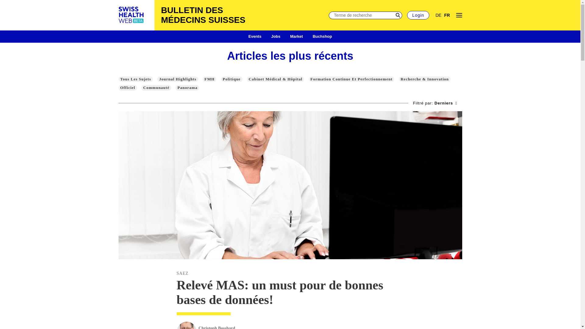 Image resolution: width=585 pixels, height=329 pixels. What do you see at coordinates (187, 88) in the screenshot?
I see `Panorama` at bounding box center [187, 88].